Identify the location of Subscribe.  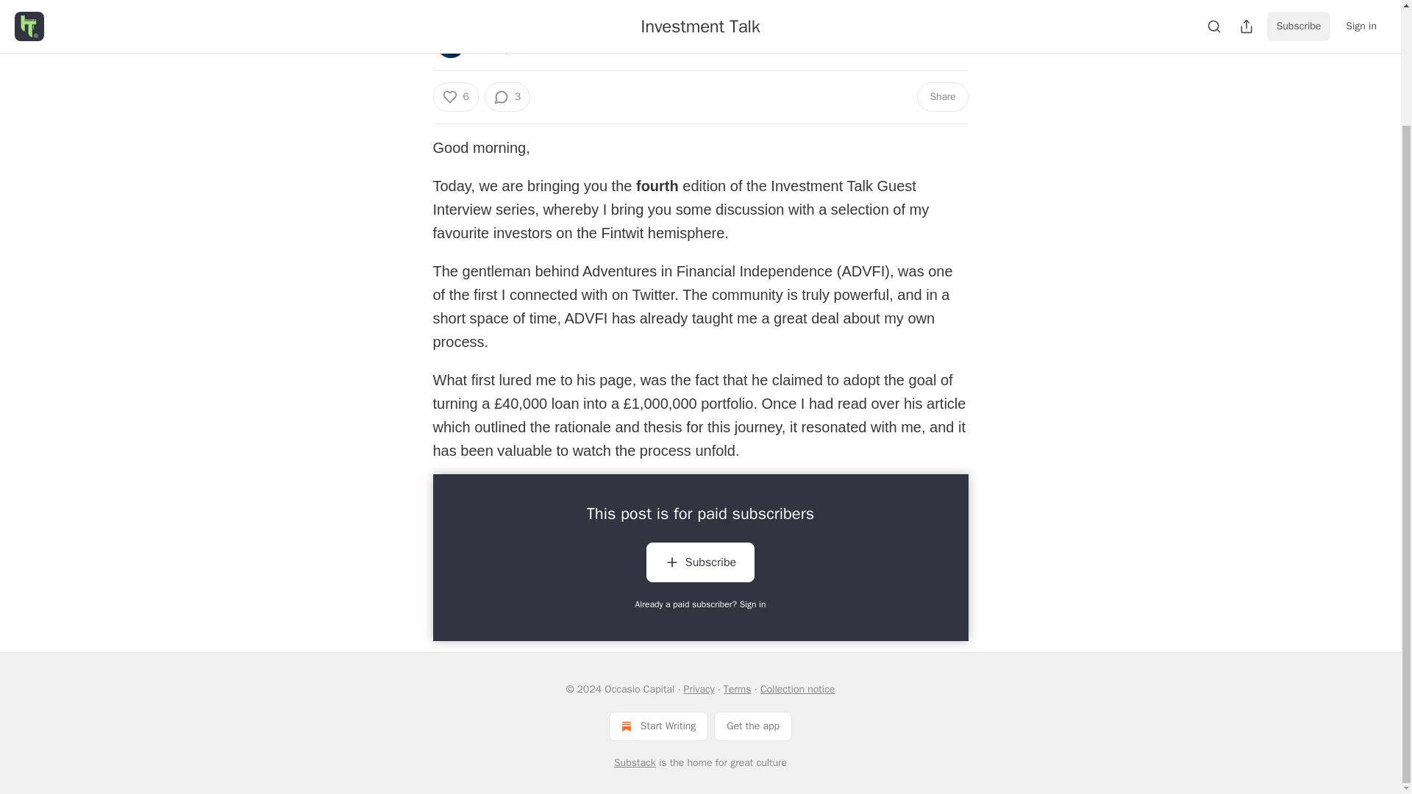
(700, 562).